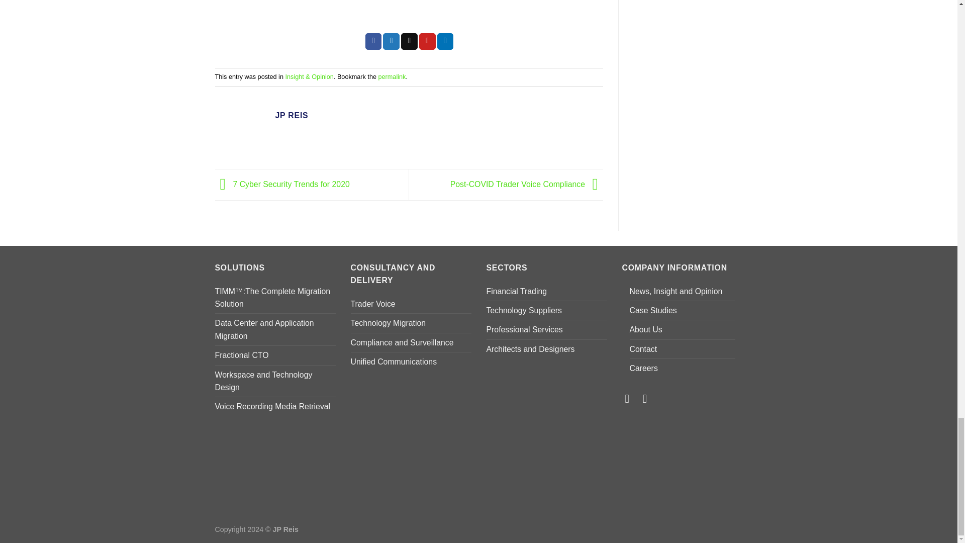 The height and width of the screenshot is (543, 965). What do you see at coordinates (392, 76) in the screenshot?
I see `permalink` at bounding box center [392, 76].